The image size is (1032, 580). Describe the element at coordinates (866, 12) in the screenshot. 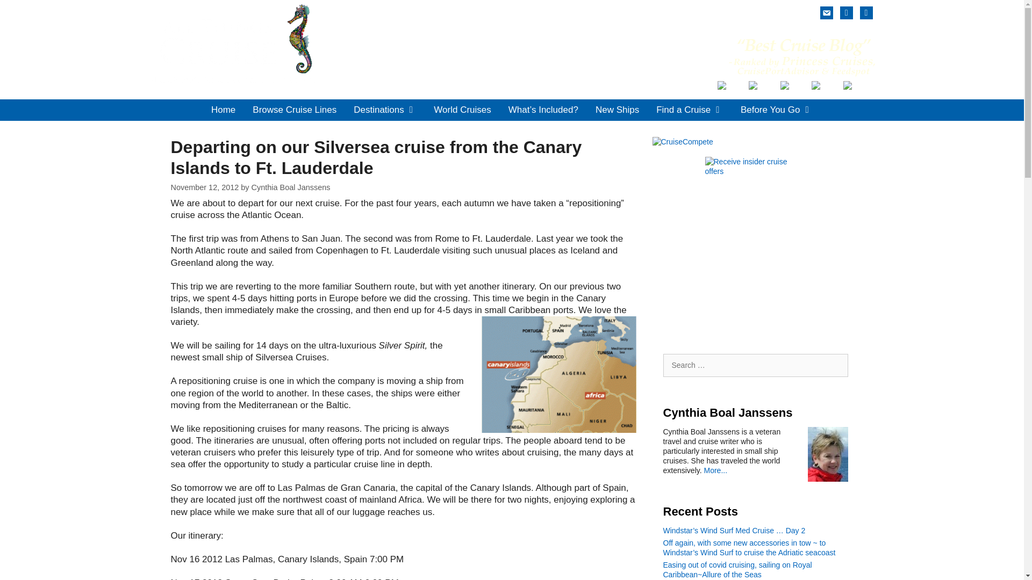

I see `x` at that location.